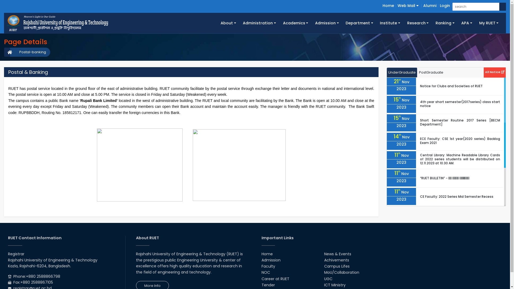 The image size is (514, 289). I want to click on All Notice, so click(495, 72).